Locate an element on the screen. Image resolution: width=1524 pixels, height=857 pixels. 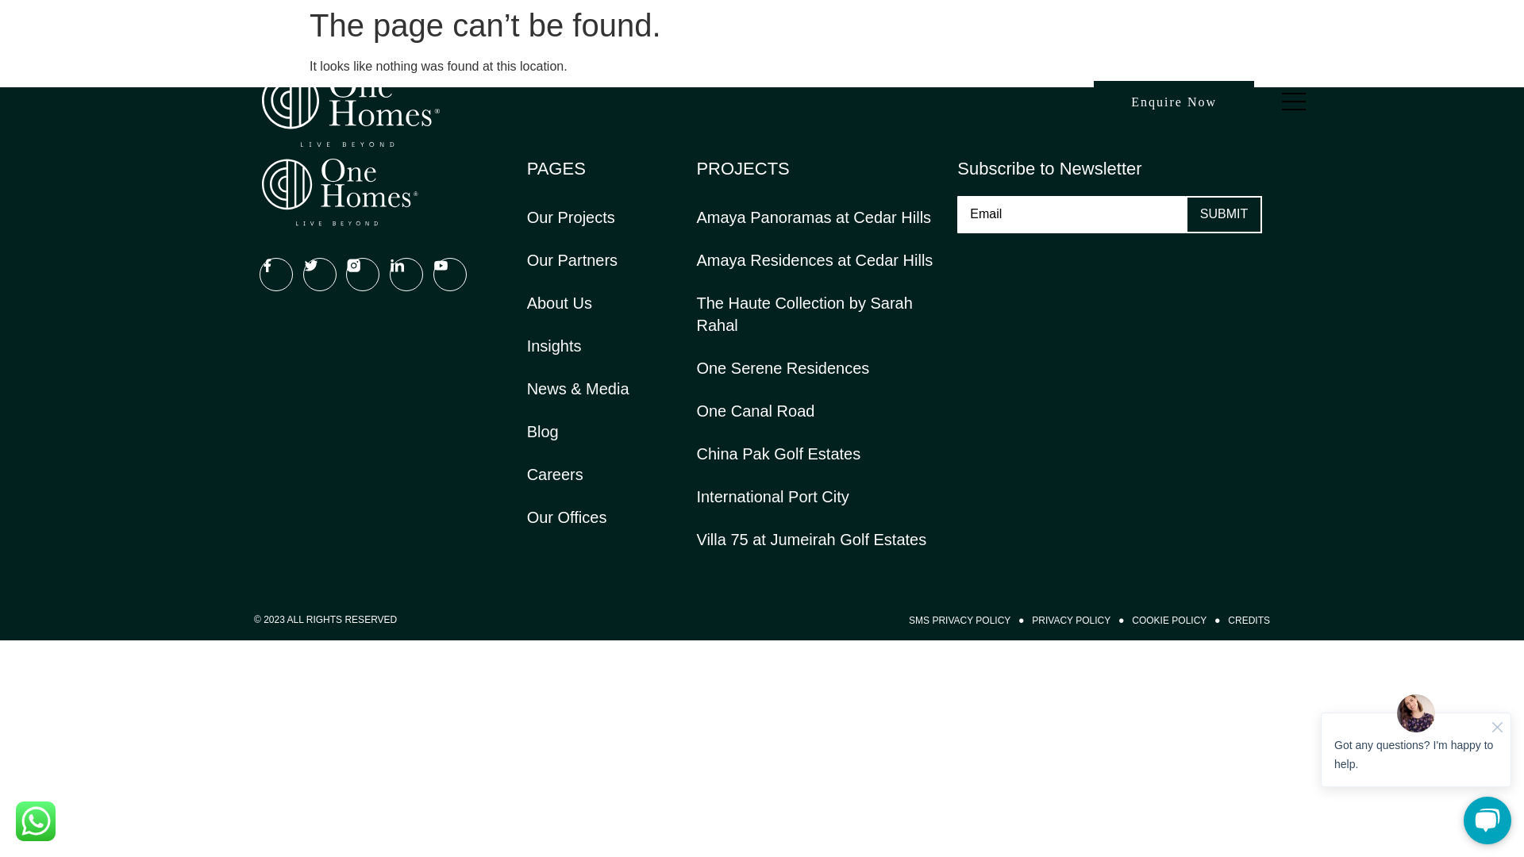
Our Partners is located at coordinates (571, 260).